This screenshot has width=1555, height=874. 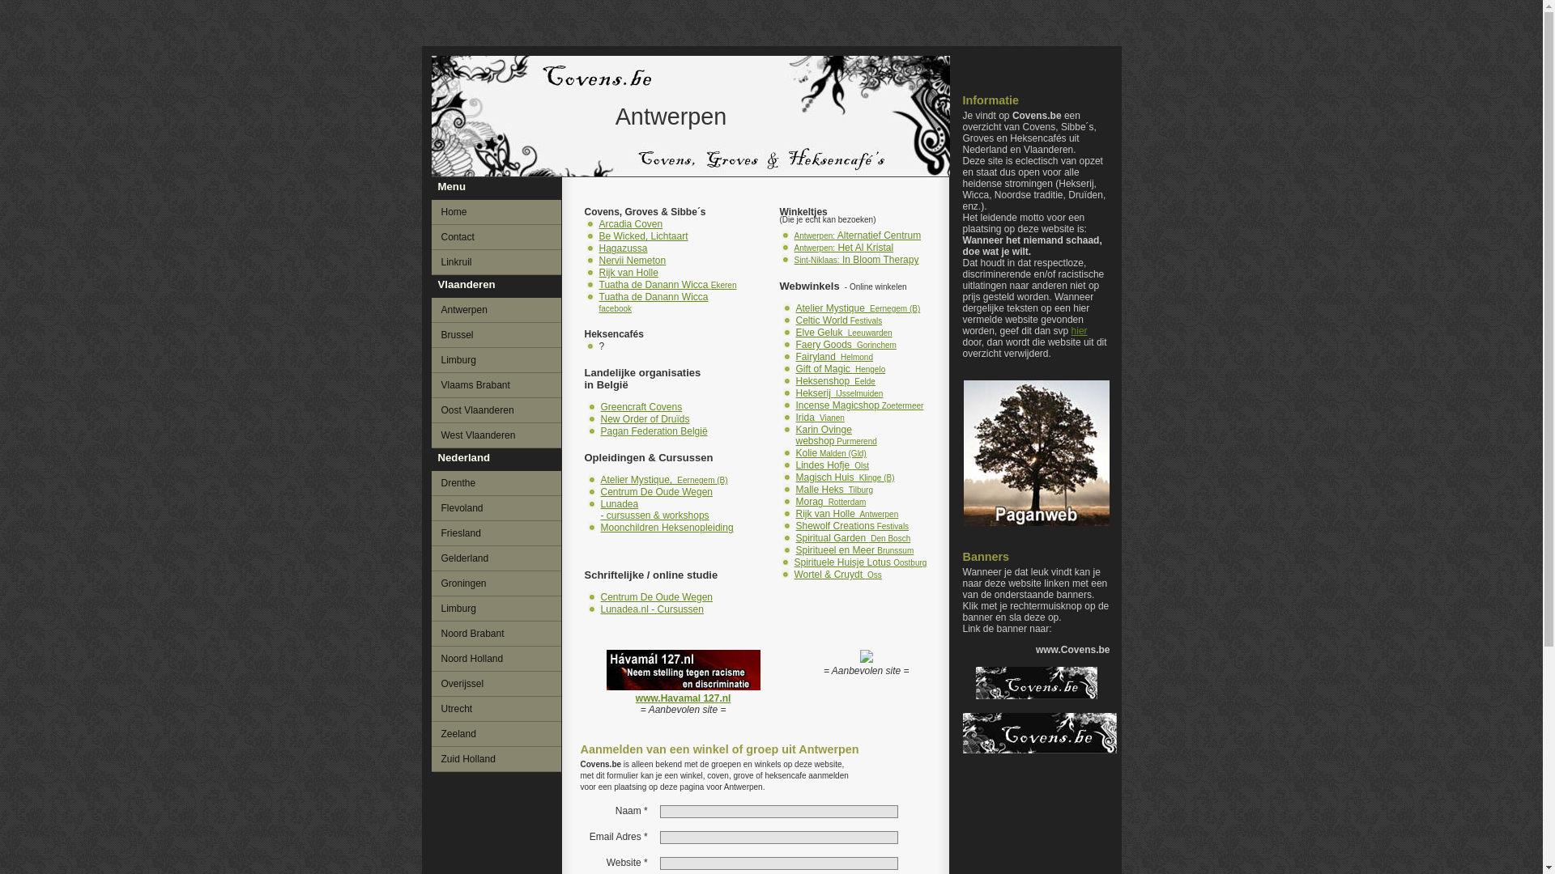 I want to click on Shewolf Creations Festivals, so click(x=852, y=526).